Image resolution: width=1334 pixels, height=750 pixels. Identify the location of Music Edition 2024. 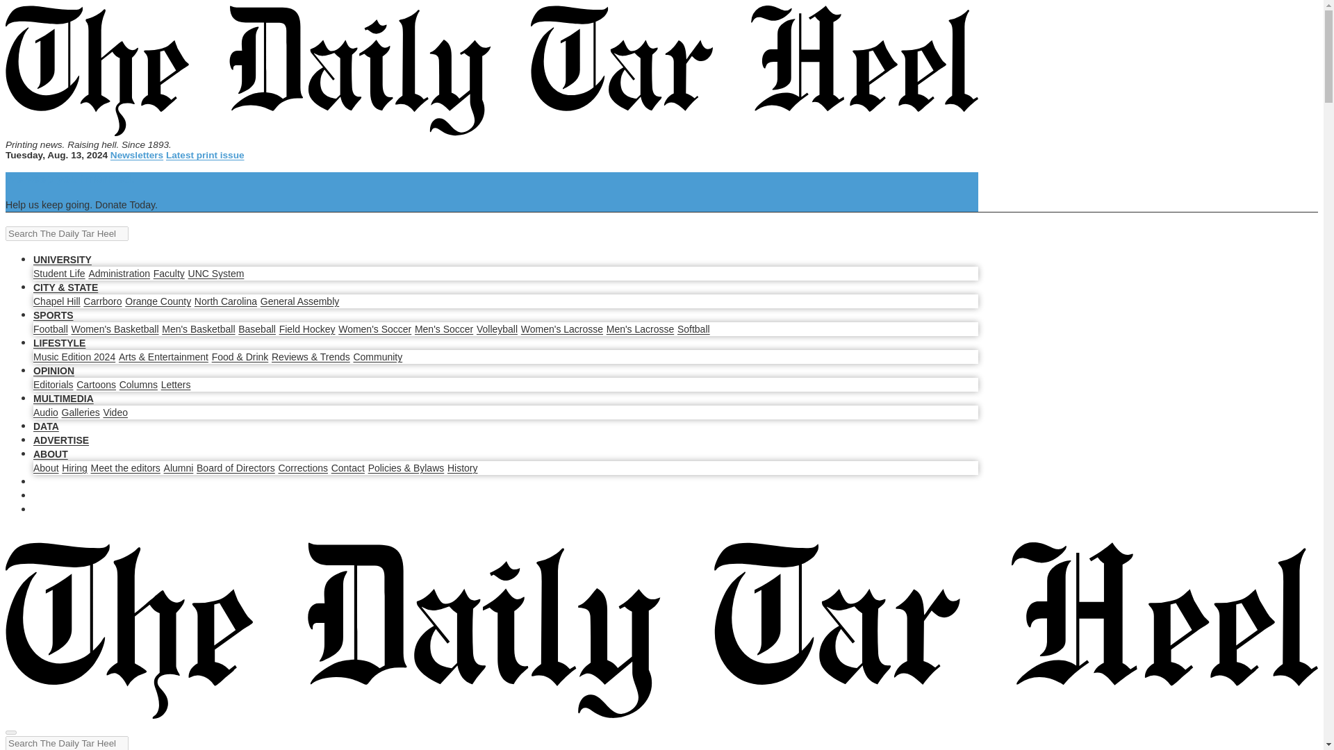
(74, 357).